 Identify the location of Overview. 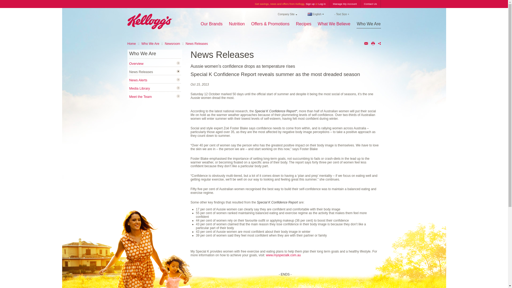
(139, 62).